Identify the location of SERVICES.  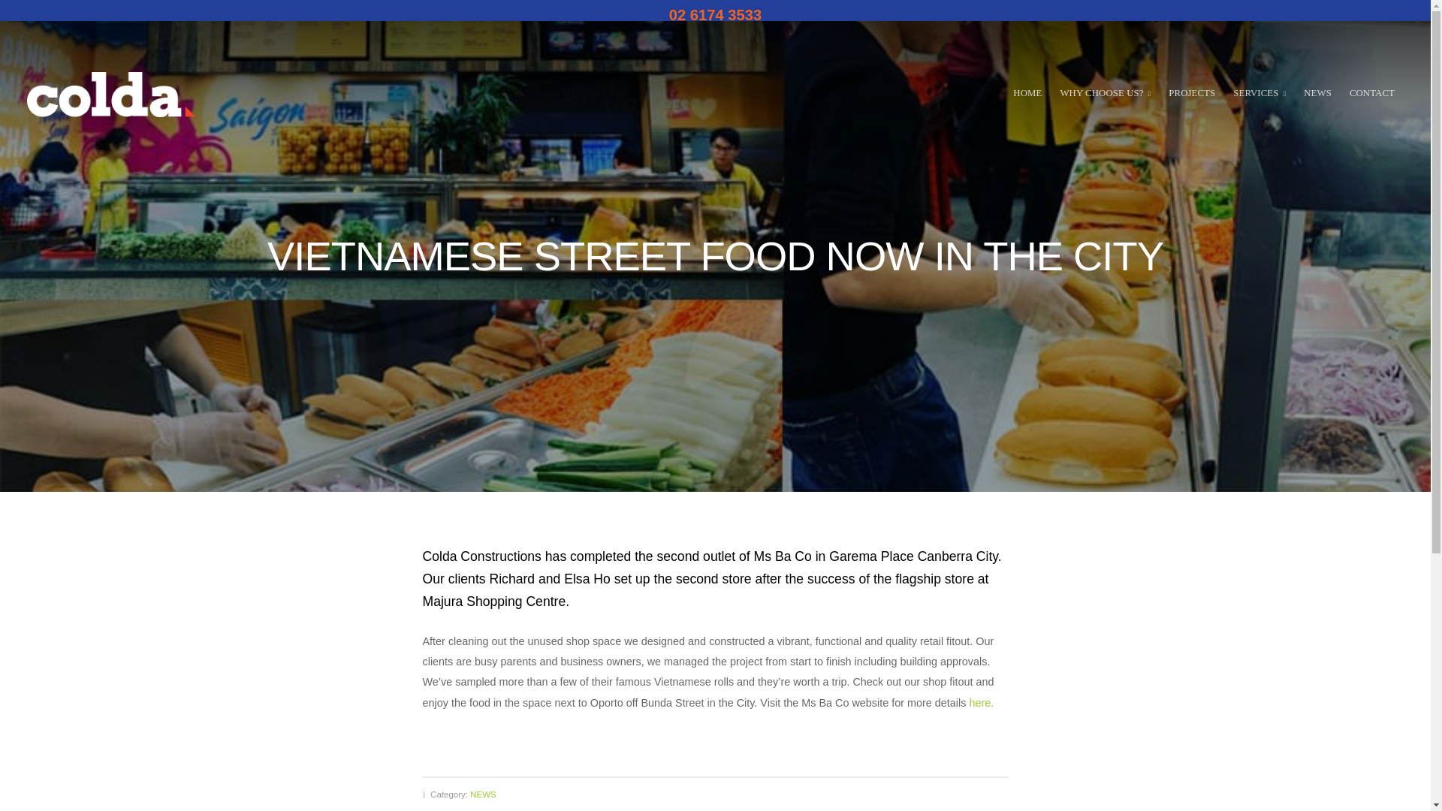
(1259, 94).